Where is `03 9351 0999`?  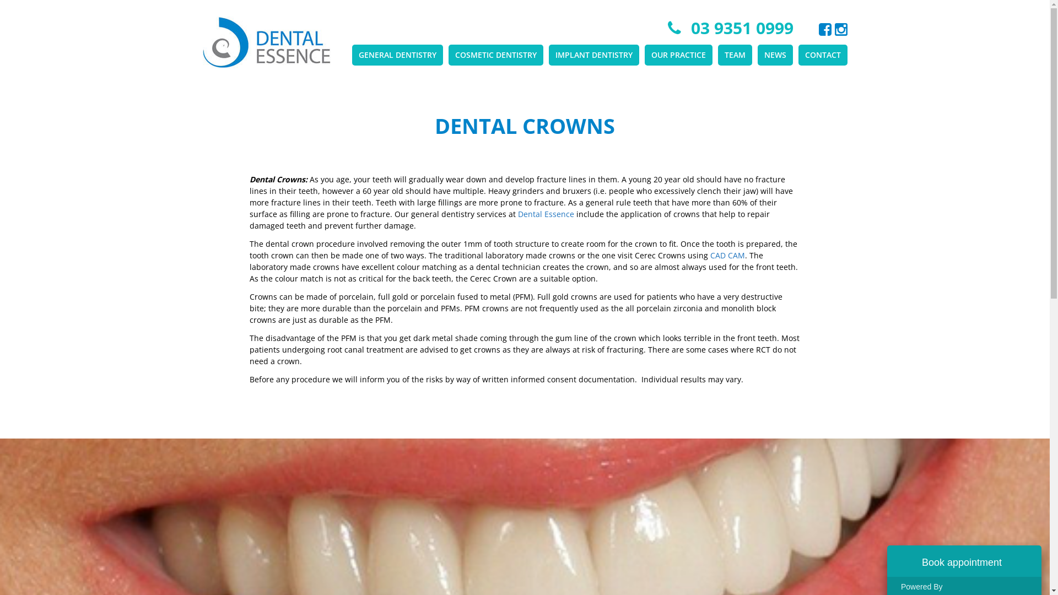
03 9351 0999 is located at coordinates (742, 28).